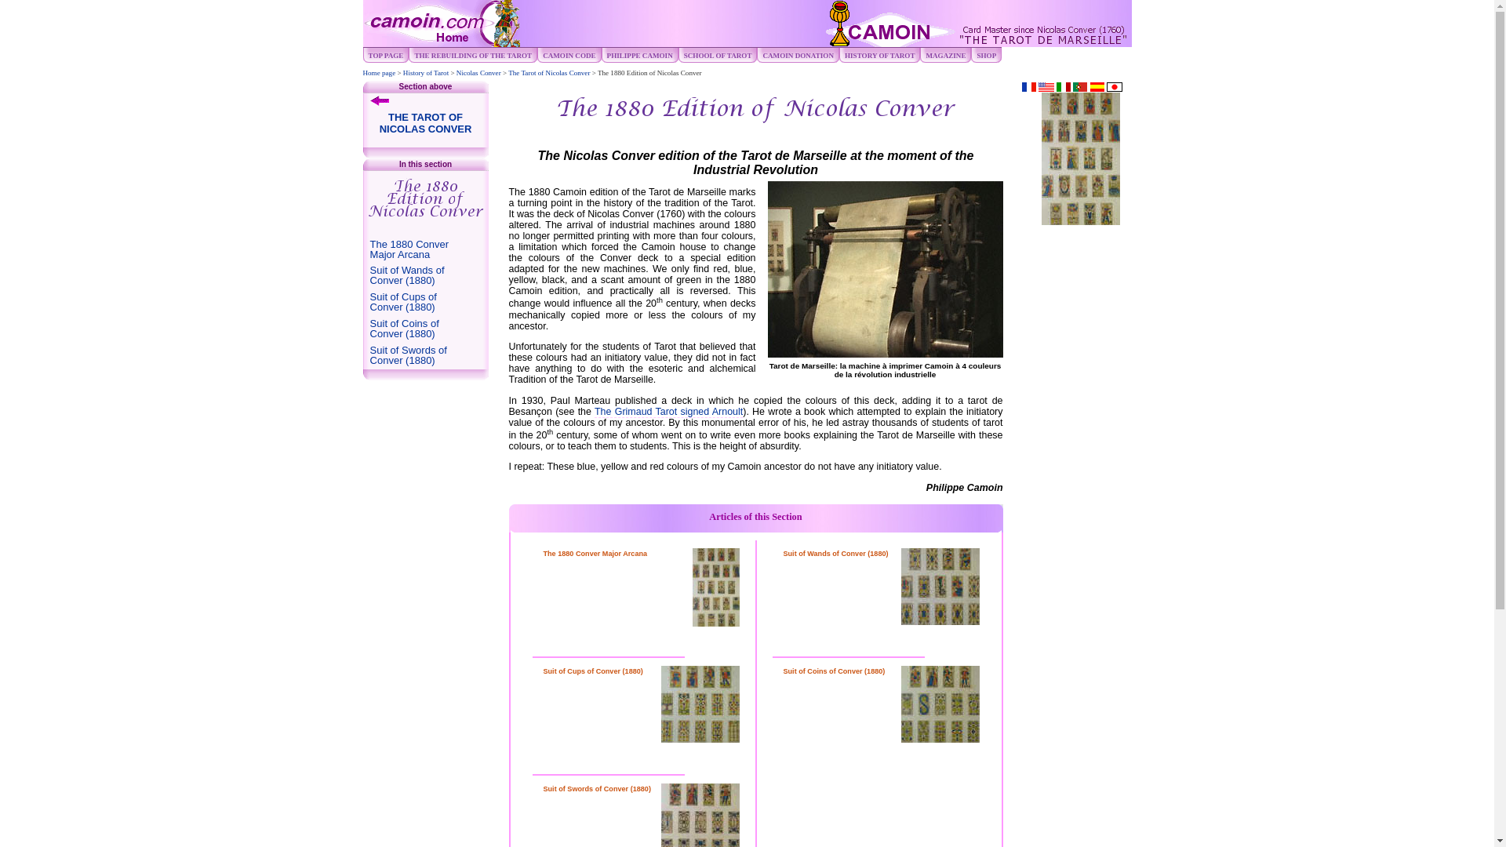  I want to click on THE REBUILDING OF THE TAROT, so click(475, 55).